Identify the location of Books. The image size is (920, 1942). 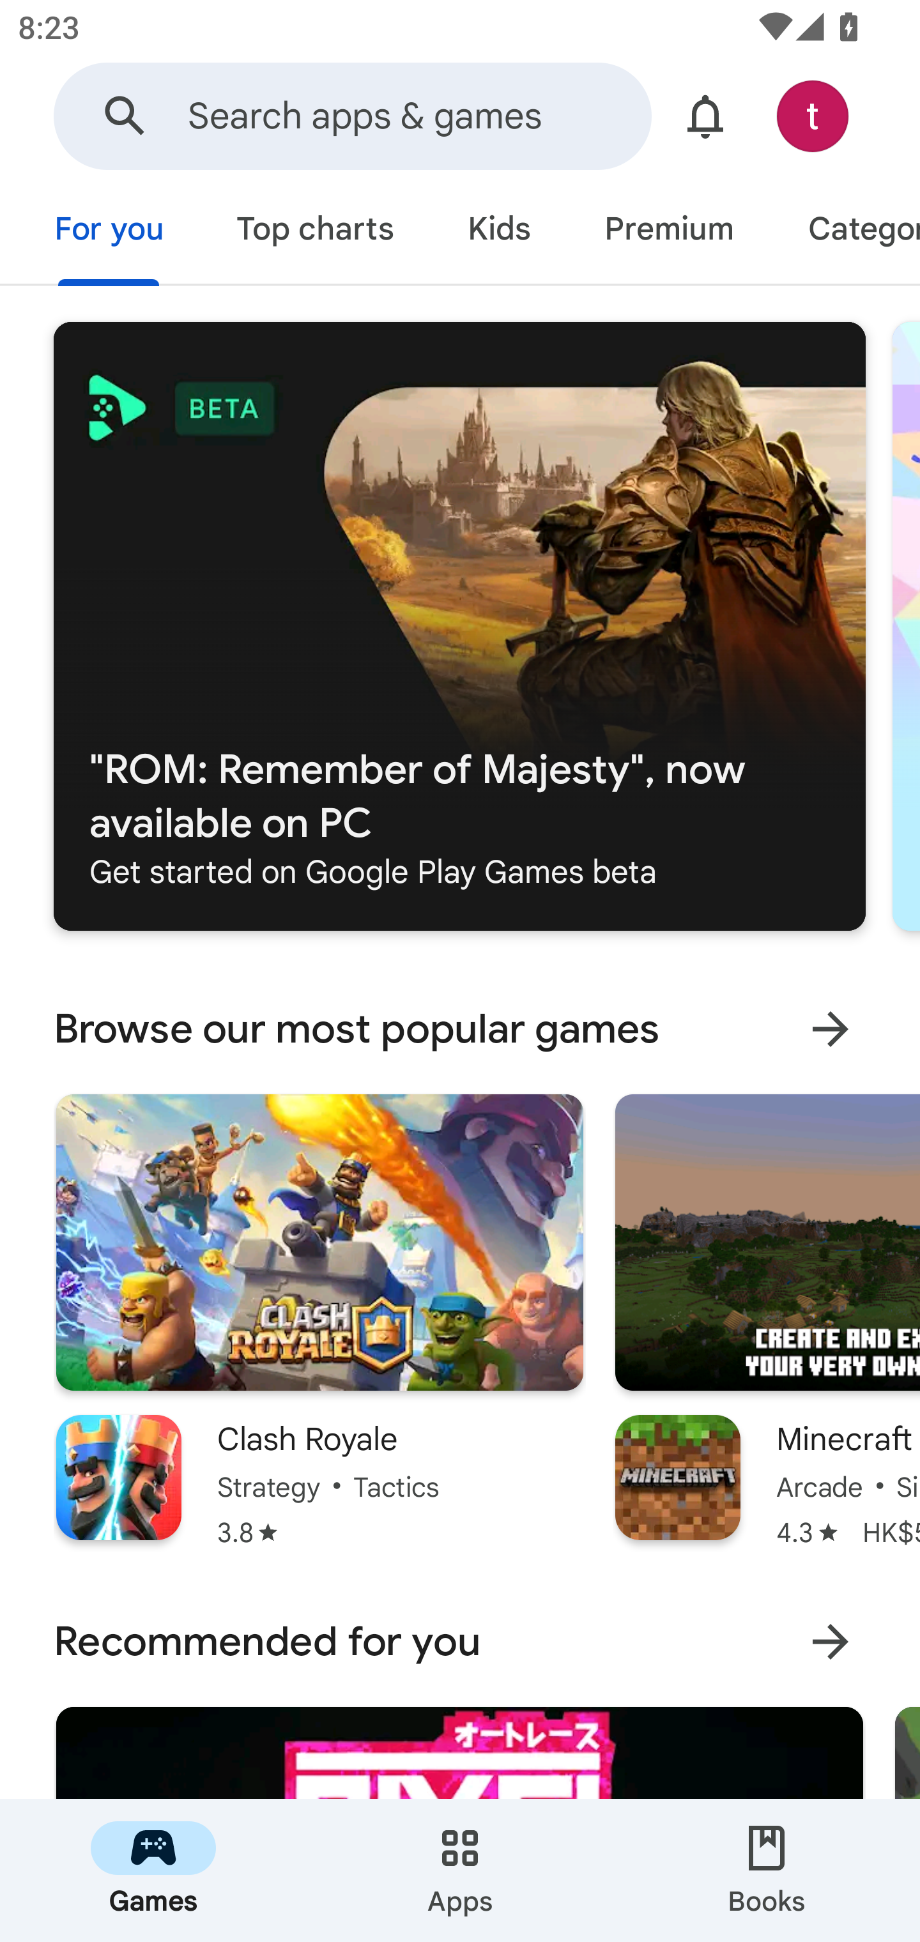
(767, 1870).